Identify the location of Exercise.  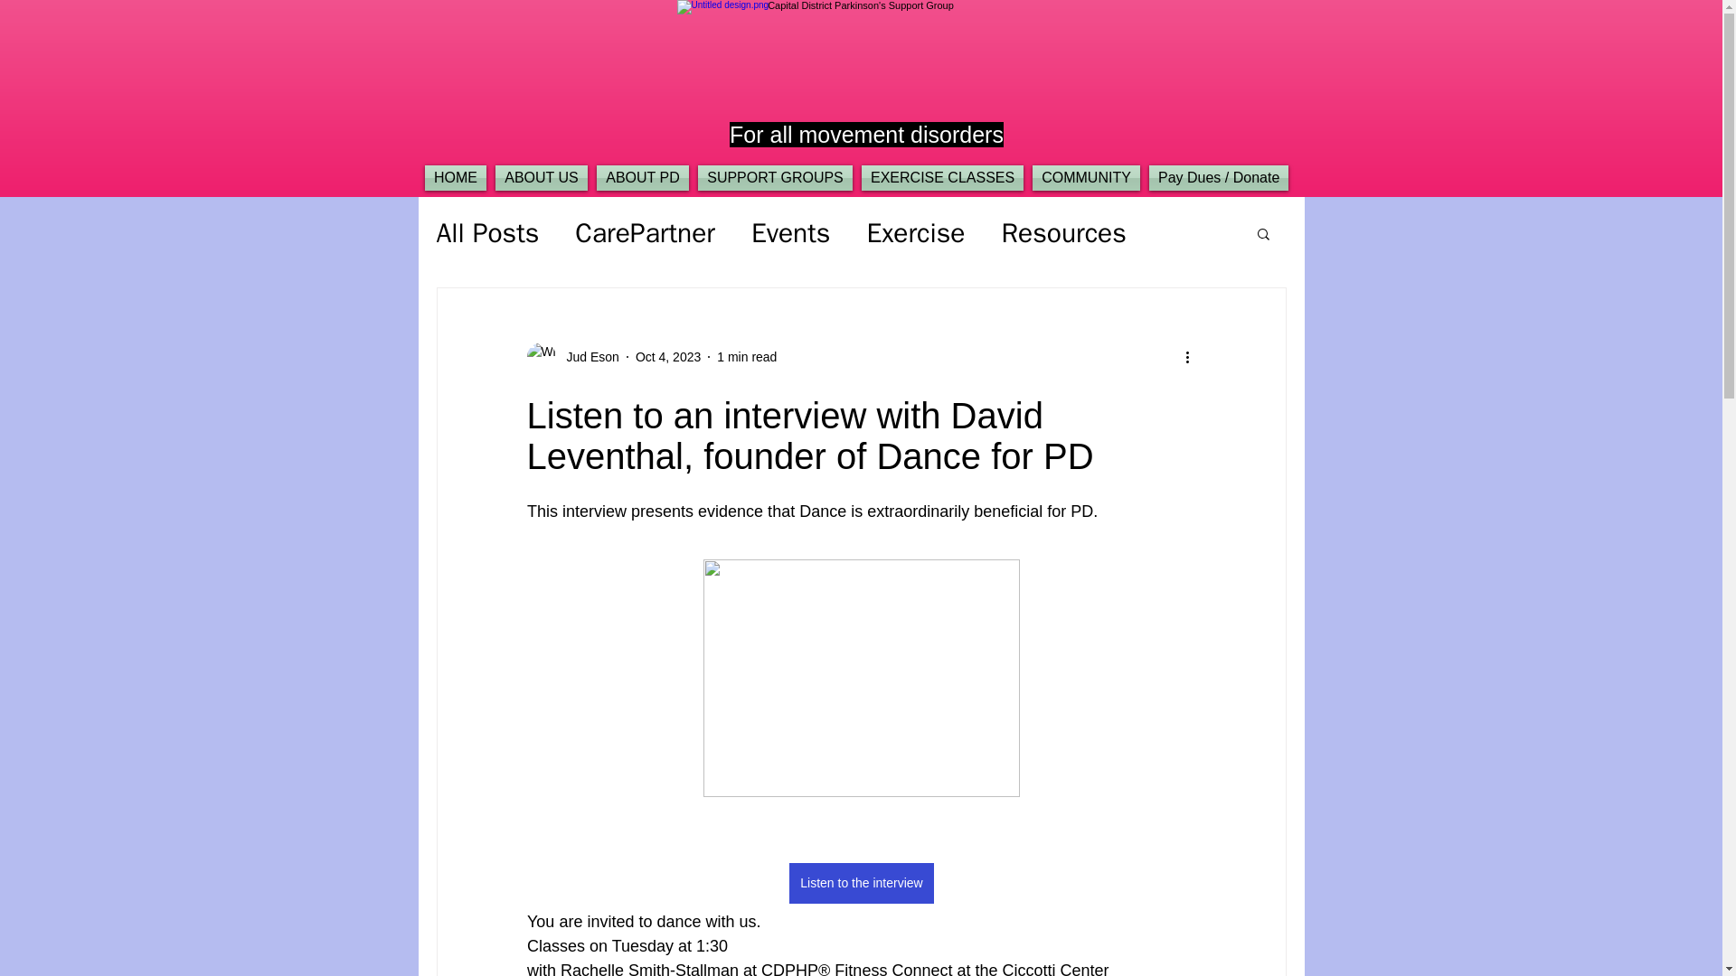
(915, 233).